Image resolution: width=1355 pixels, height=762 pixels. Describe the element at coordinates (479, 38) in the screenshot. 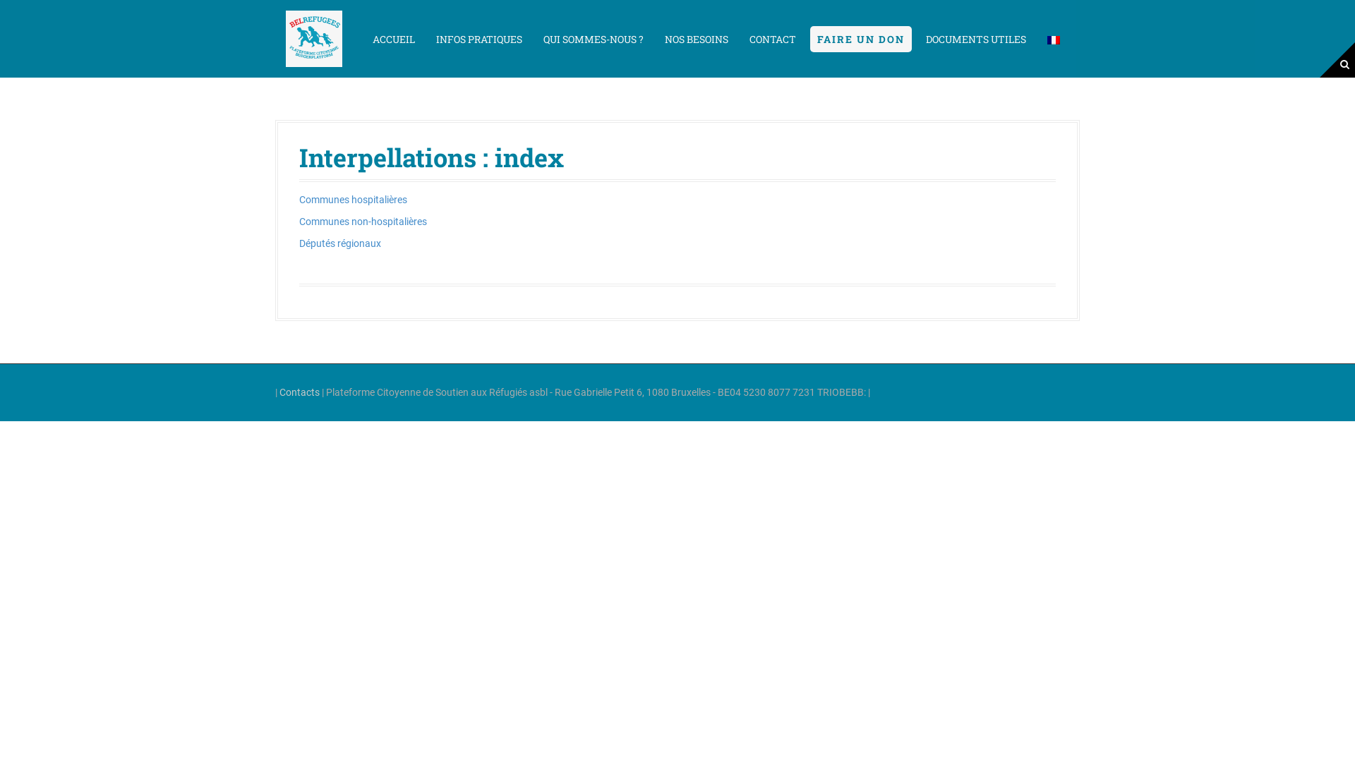

I see `INFOS PRATIQUES` at that location.